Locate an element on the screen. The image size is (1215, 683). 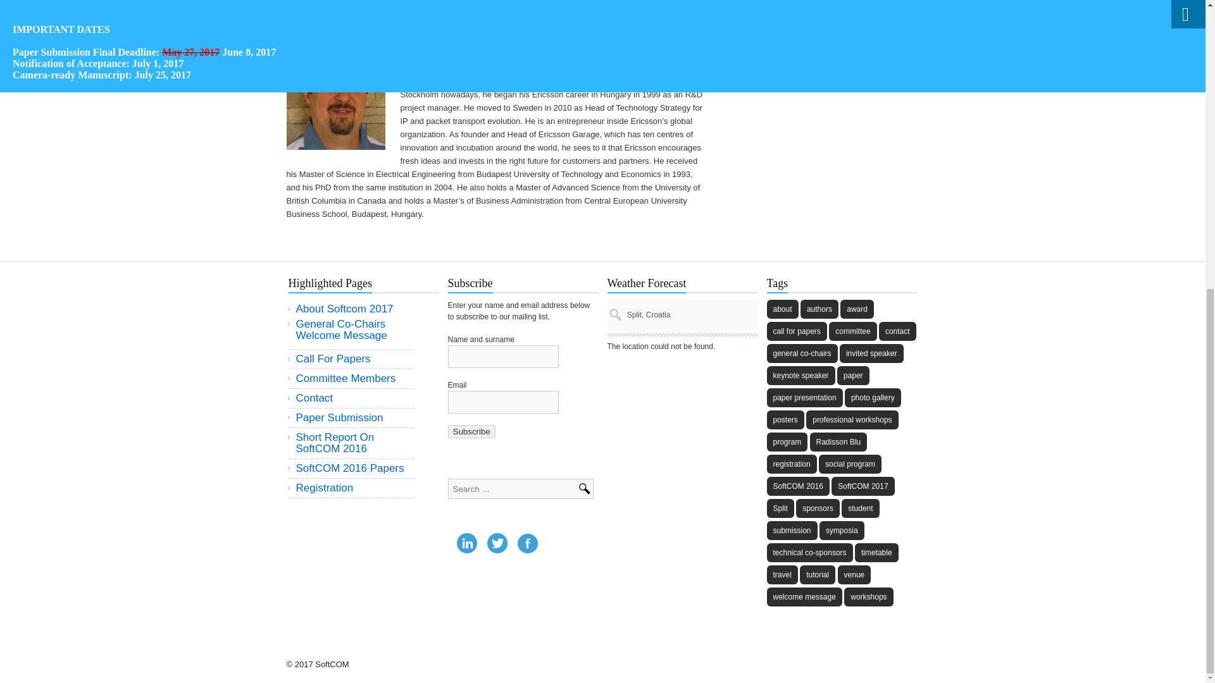
Subscribe is located at coordinates (472, 431).